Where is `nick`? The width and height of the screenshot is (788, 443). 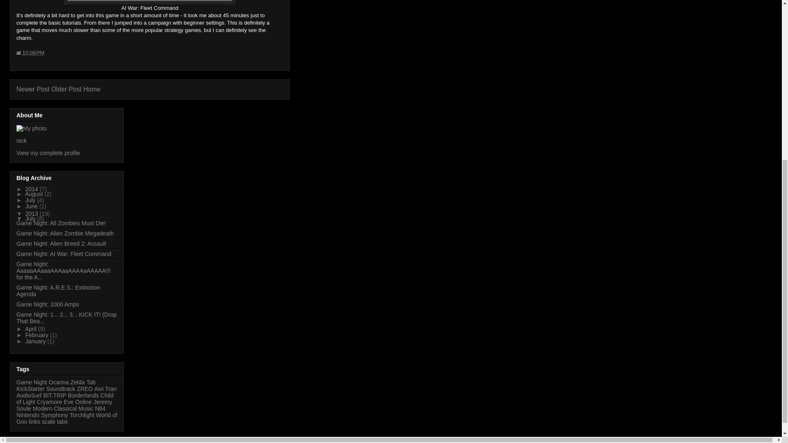
nick is located at coordinates (21, 140).